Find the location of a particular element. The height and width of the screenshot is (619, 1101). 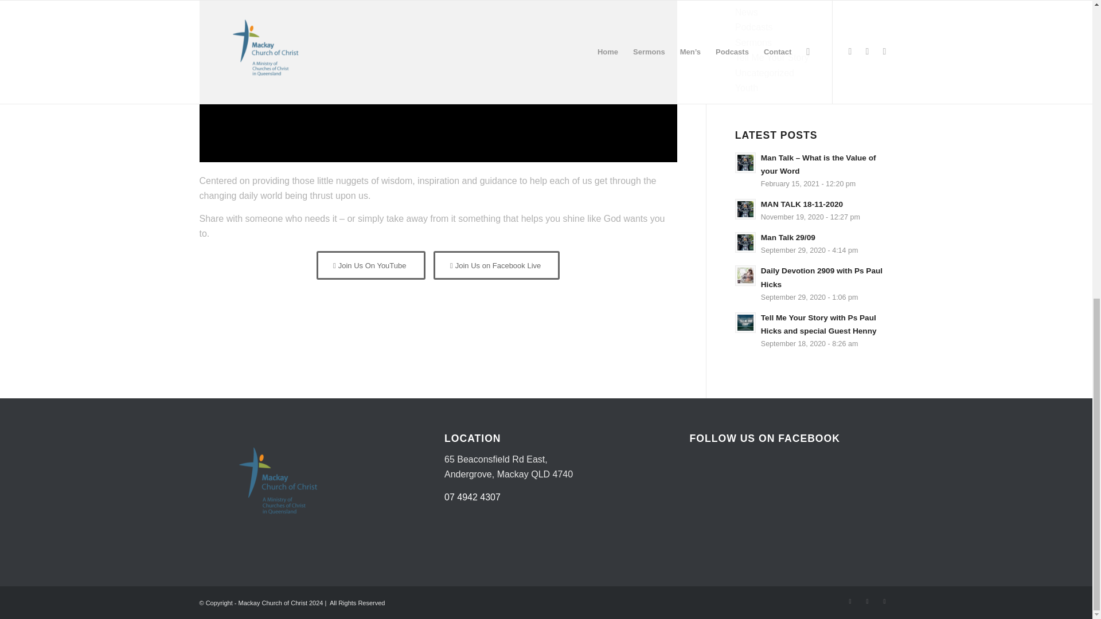

Man Talk is located at coordinates (753, 1).